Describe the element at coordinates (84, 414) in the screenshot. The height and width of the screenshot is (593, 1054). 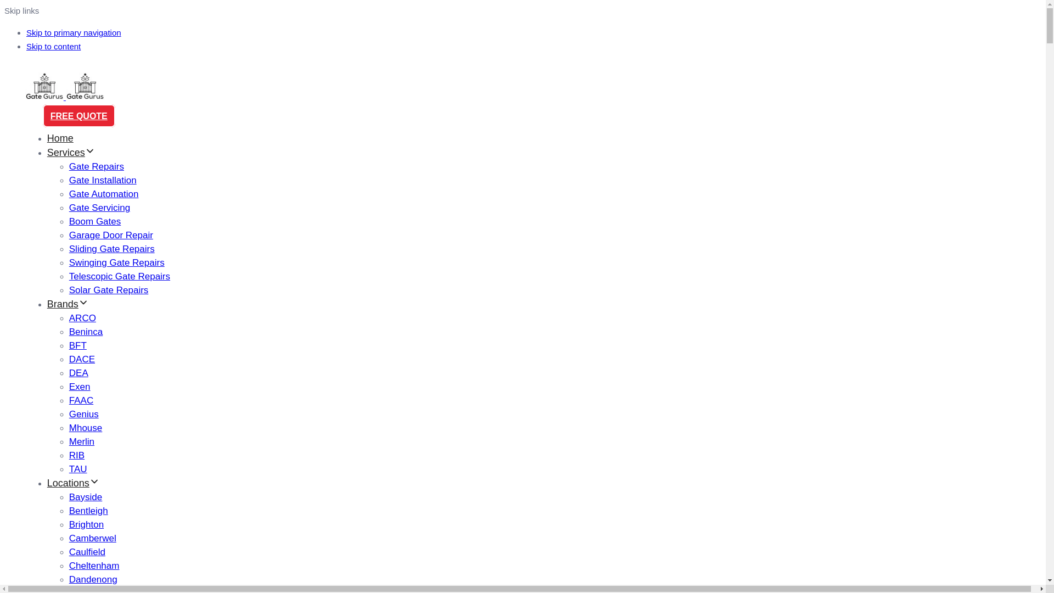
I see `Genius` at that location.